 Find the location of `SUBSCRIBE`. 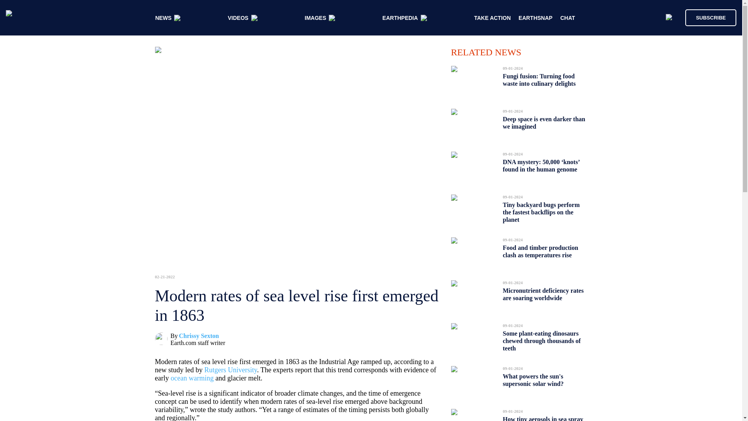

SUBSCRIBE is located at coordinates (707, 17).